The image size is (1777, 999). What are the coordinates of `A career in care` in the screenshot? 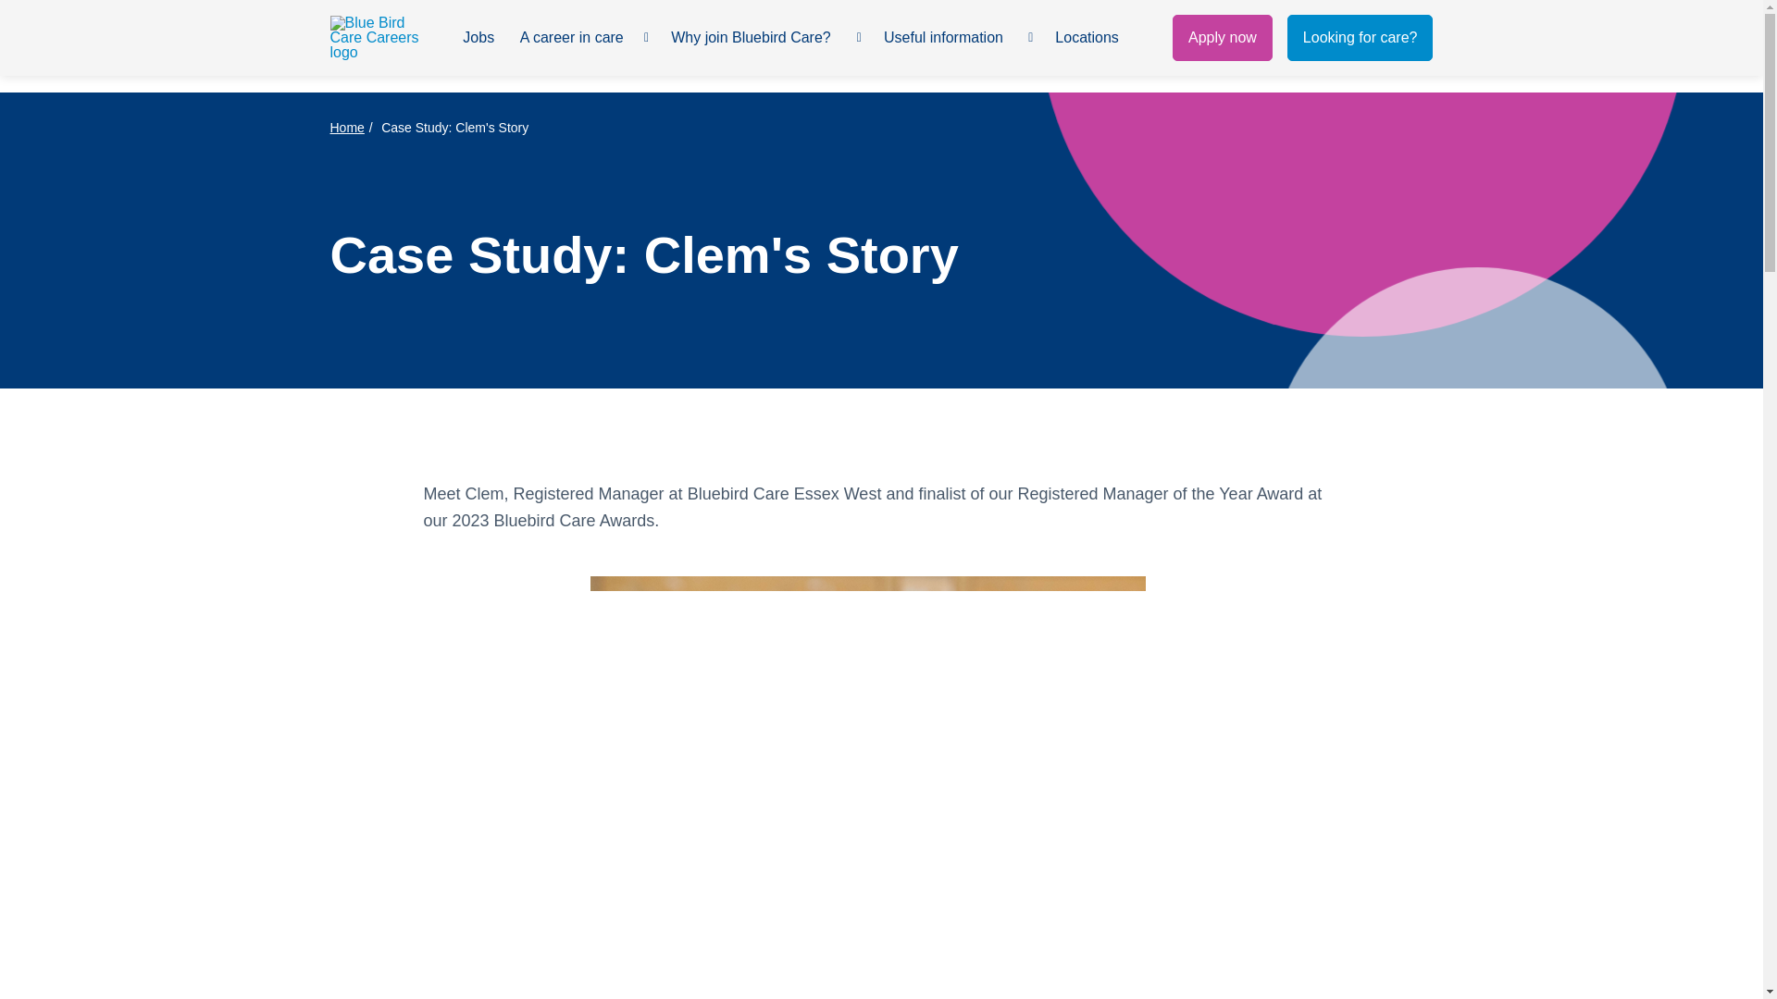 It's located at (576, 39).